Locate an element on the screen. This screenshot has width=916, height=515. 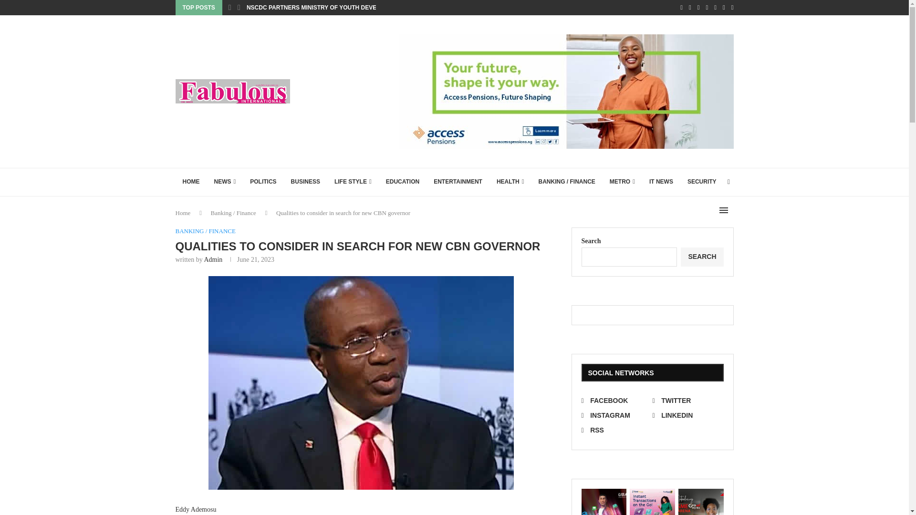
LIFE STYLE is located at coordinates (353, 182).